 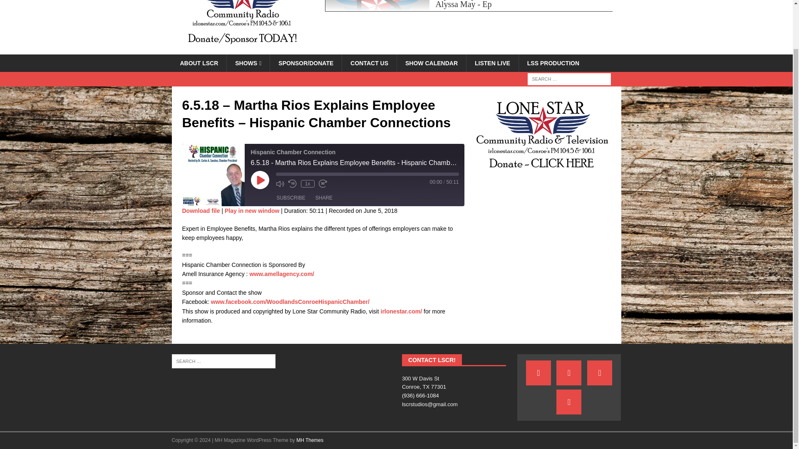 I want to click on LISTEN LIVE, so click(x=492, y=63).